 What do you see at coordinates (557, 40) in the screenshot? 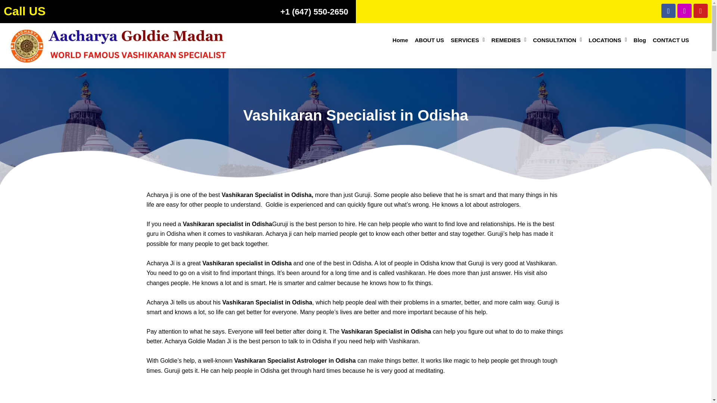
I see `CONSULTATION` at bounding box center [557, 40].